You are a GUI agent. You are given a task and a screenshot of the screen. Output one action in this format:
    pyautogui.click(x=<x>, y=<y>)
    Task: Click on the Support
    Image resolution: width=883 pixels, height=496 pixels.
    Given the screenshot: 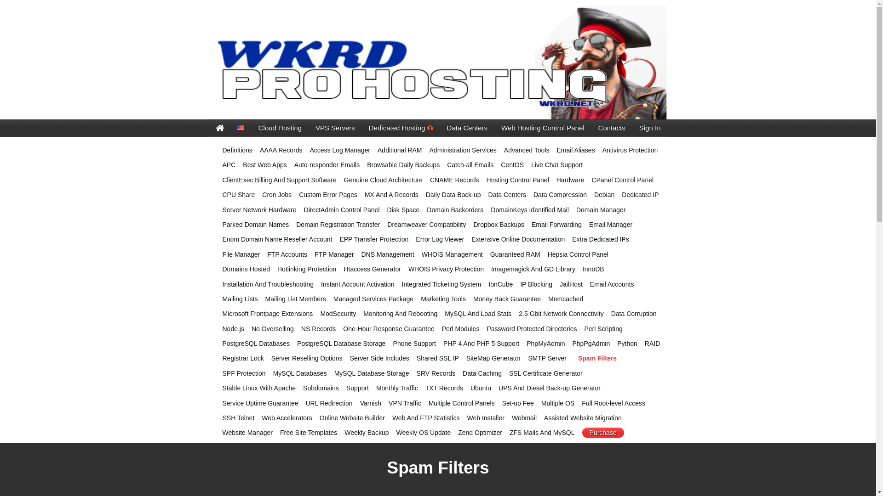 What is the action you would take?
    pyautogui.click(x=358, y=388)
    